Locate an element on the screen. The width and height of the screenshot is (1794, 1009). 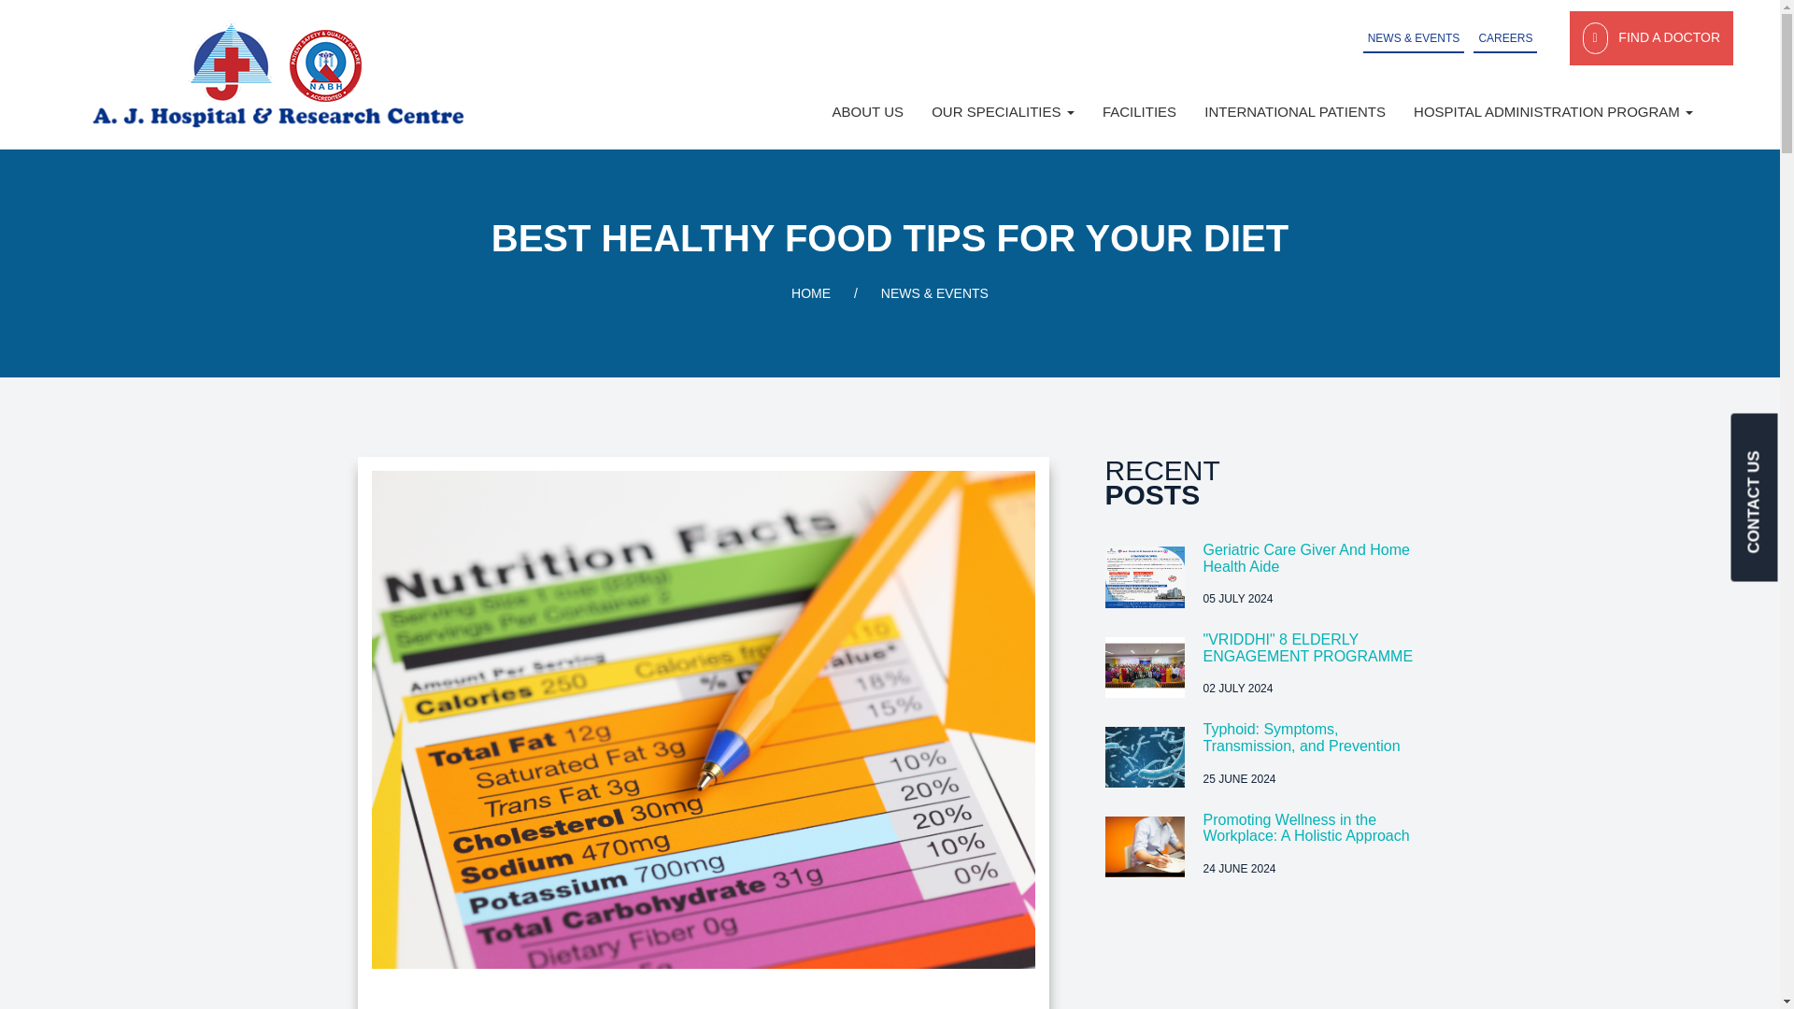
"VRIDDHI" 8 ELDERLY ENGAGEMENT PROGRAMME is located at coordinates (1308, 647).